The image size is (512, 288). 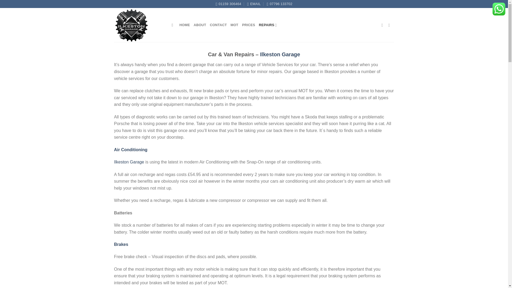 What do you see at coordinates (185, 25) in the screenshot?
I see `HOME` at bounding box center [185, 25].